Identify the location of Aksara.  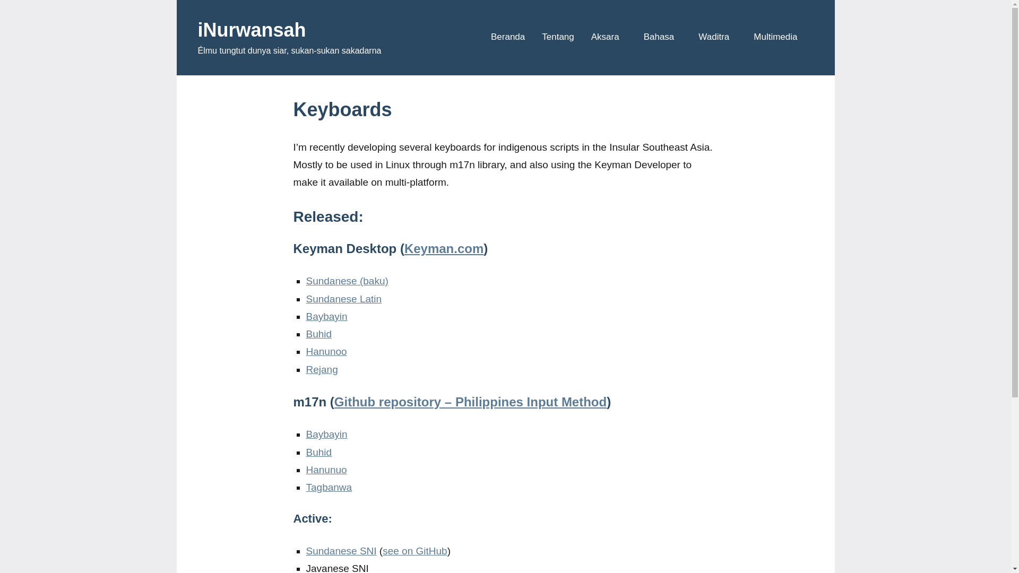
(608, 37).